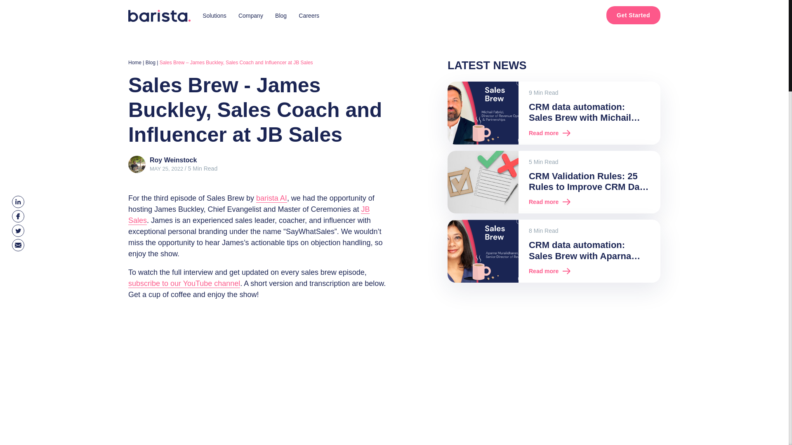 The height and width of the screenshot is (445, 792). I want to click on Home, so click(135, 63).